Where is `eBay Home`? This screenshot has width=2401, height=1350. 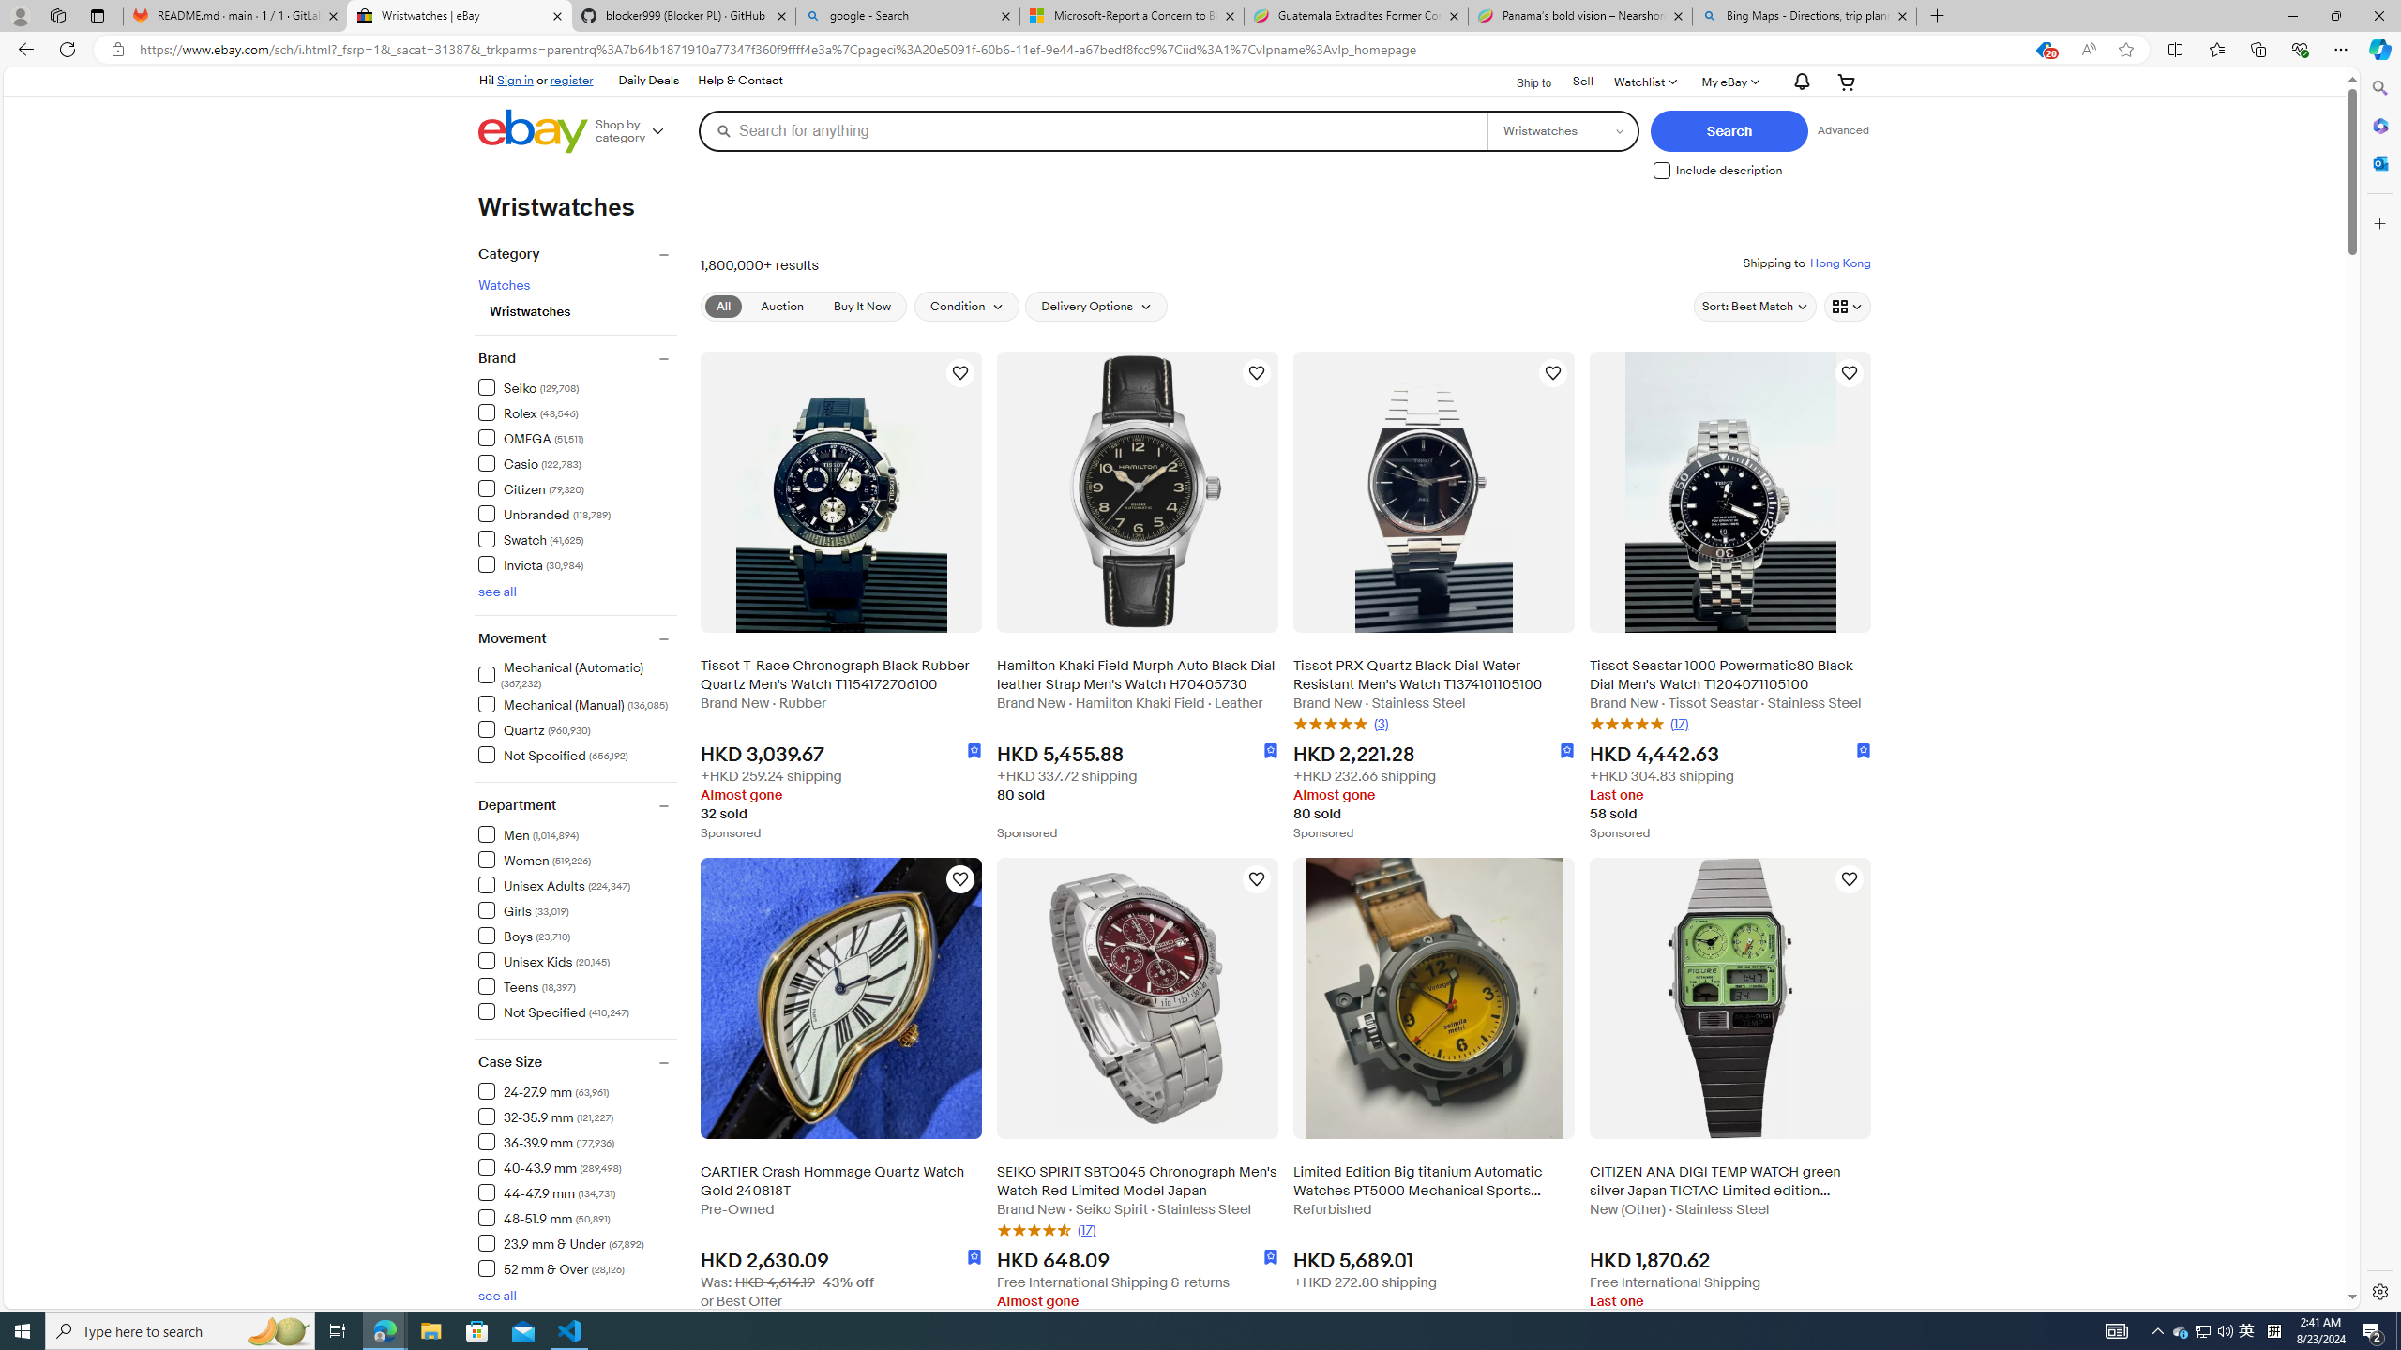
eBay Home is located at coordinates (533, 131).